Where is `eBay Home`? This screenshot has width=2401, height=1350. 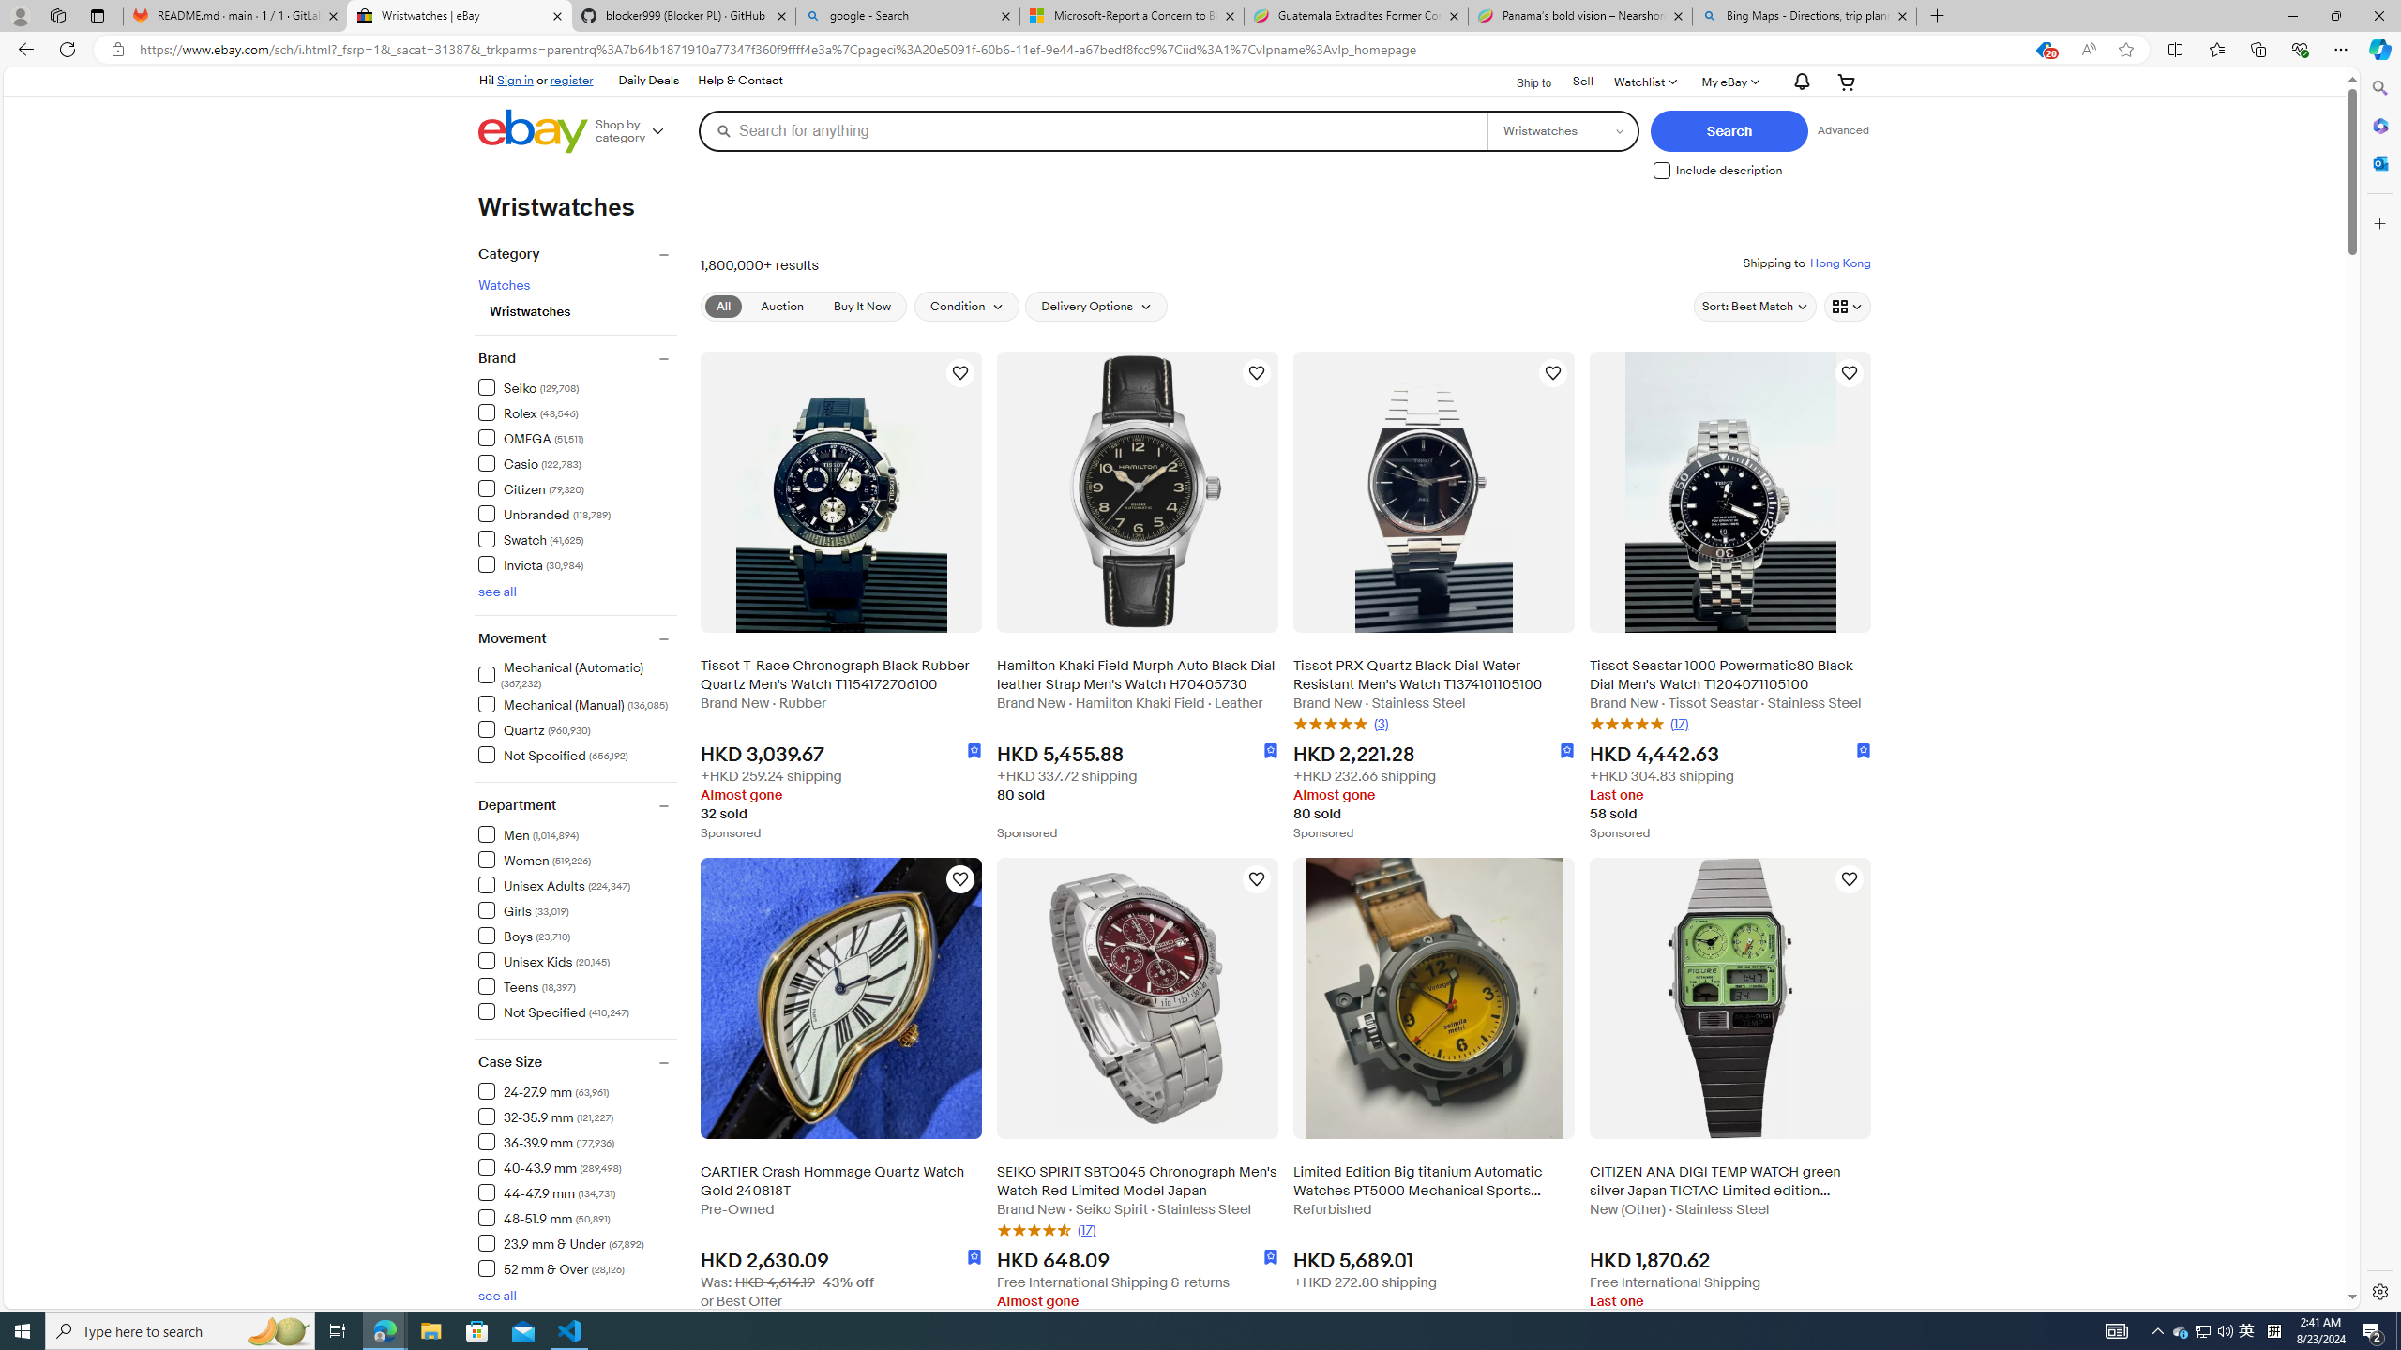
eBay Home is located at coordinates (533, 131).